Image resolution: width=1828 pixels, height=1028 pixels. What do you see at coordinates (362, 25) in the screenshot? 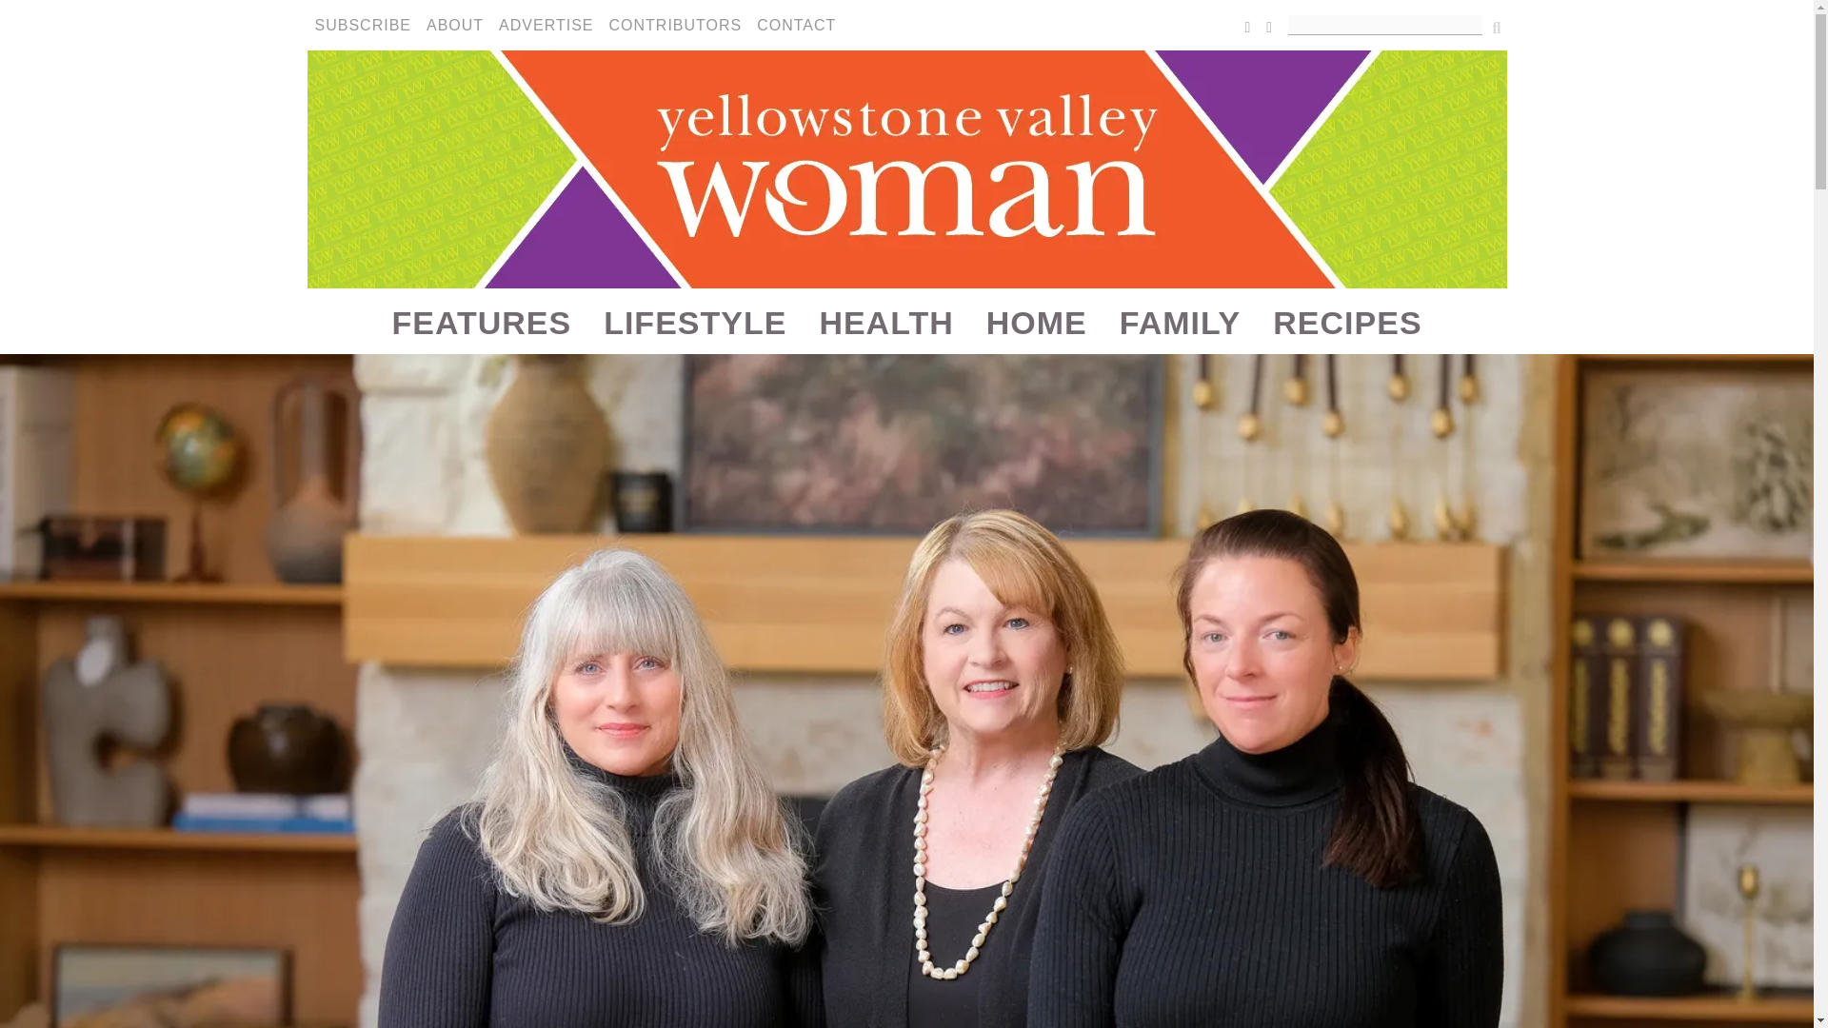
I see `SUBSCRIBE` at bounding box center [362, 25].